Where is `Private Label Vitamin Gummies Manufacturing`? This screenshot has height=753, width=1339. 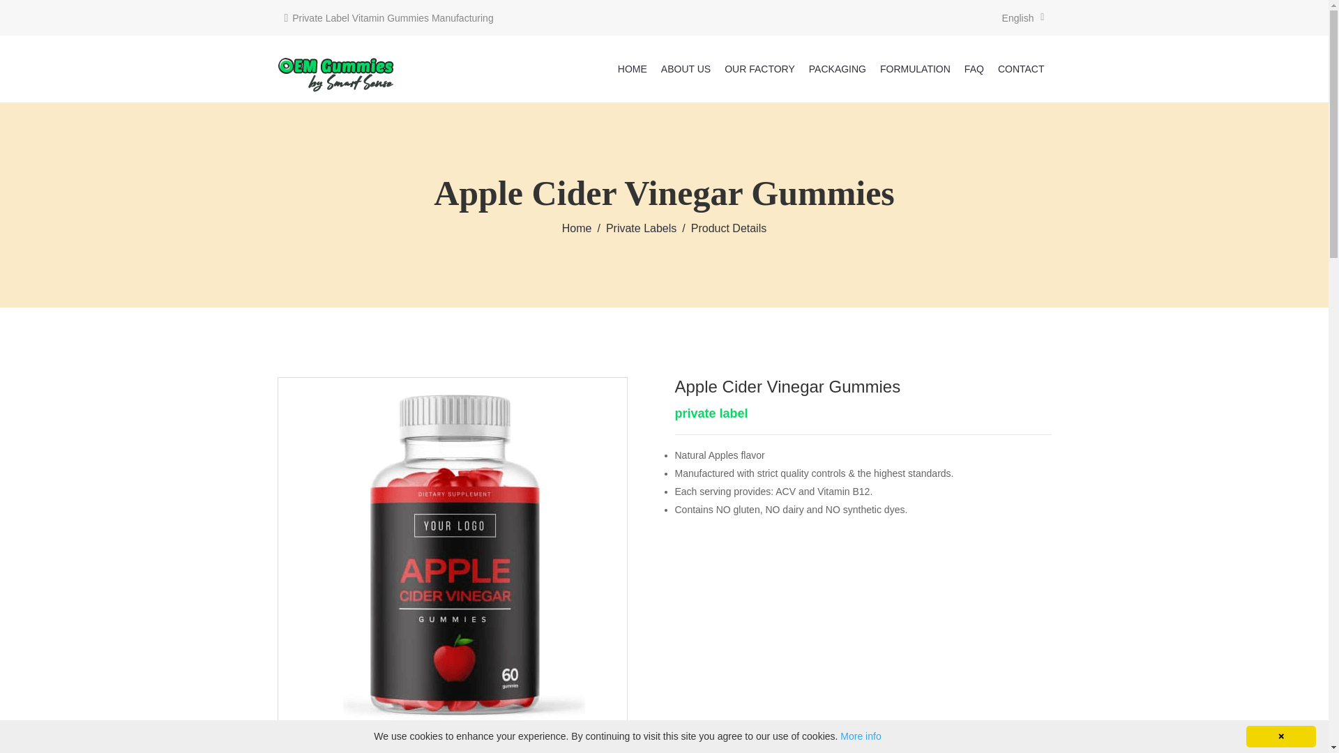
Private Label Vitamin Gummies Manufacturing is located at coordinates (389, 17).